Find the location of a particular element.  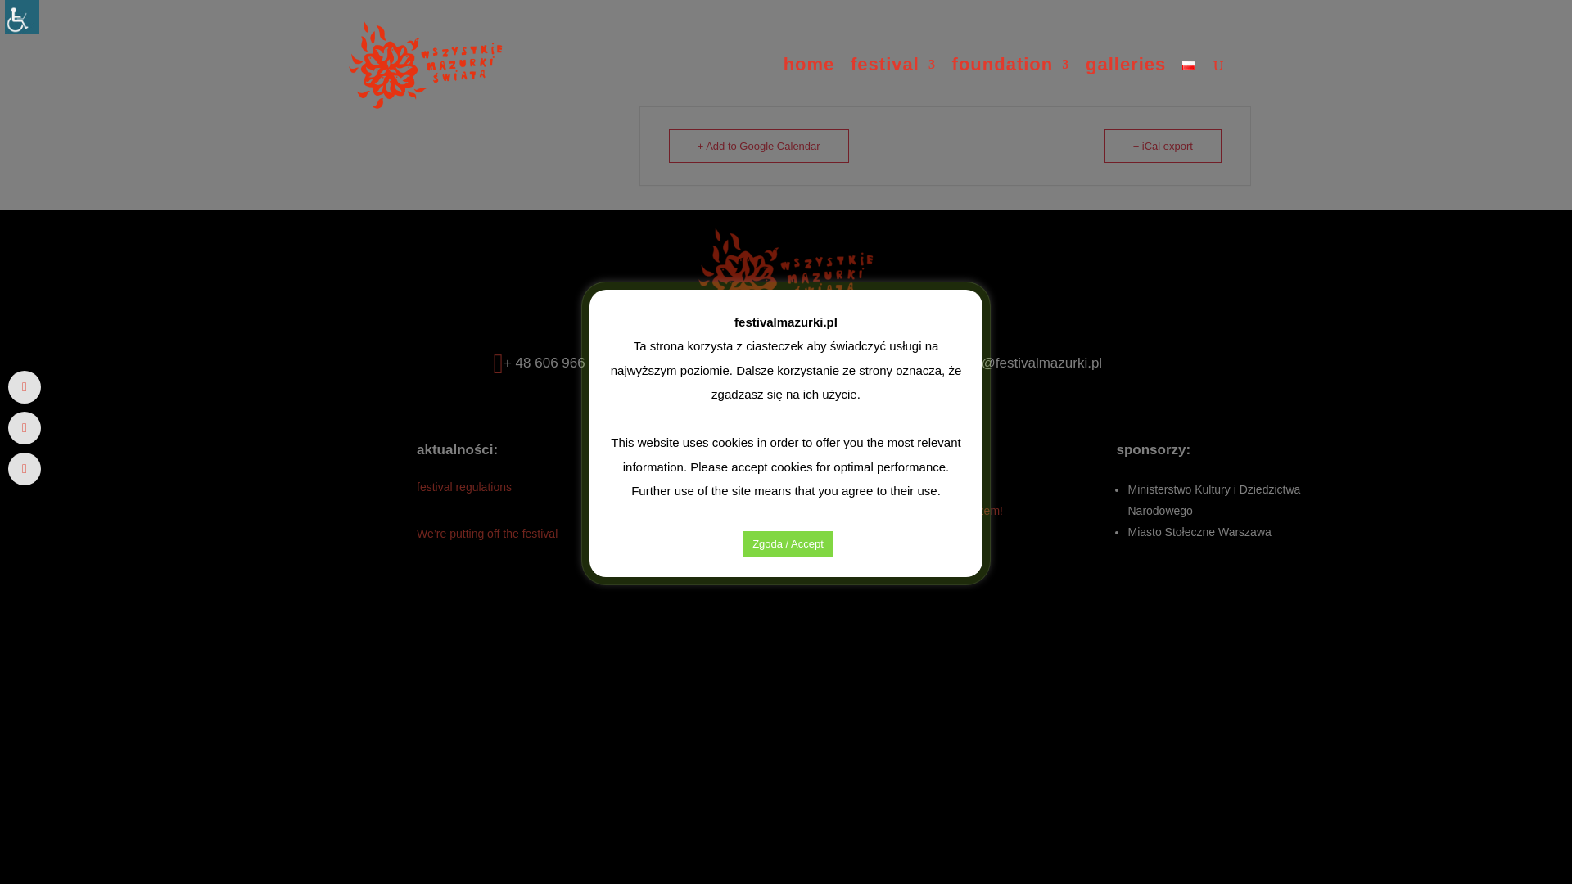

Follow on Youtube is located at coordinates (786, 769).